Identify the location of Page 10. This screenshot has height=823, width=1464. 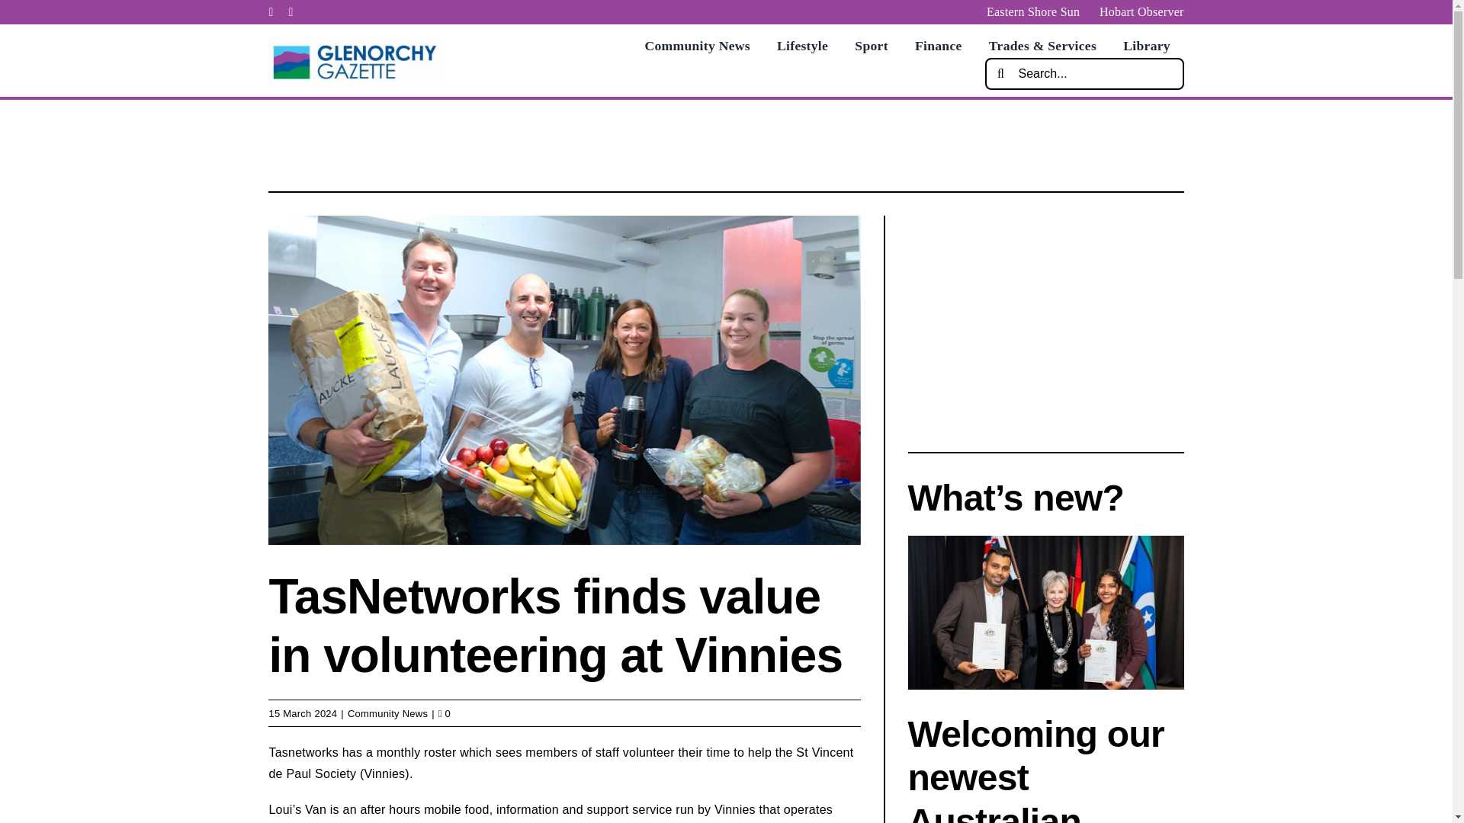
(564, 783).